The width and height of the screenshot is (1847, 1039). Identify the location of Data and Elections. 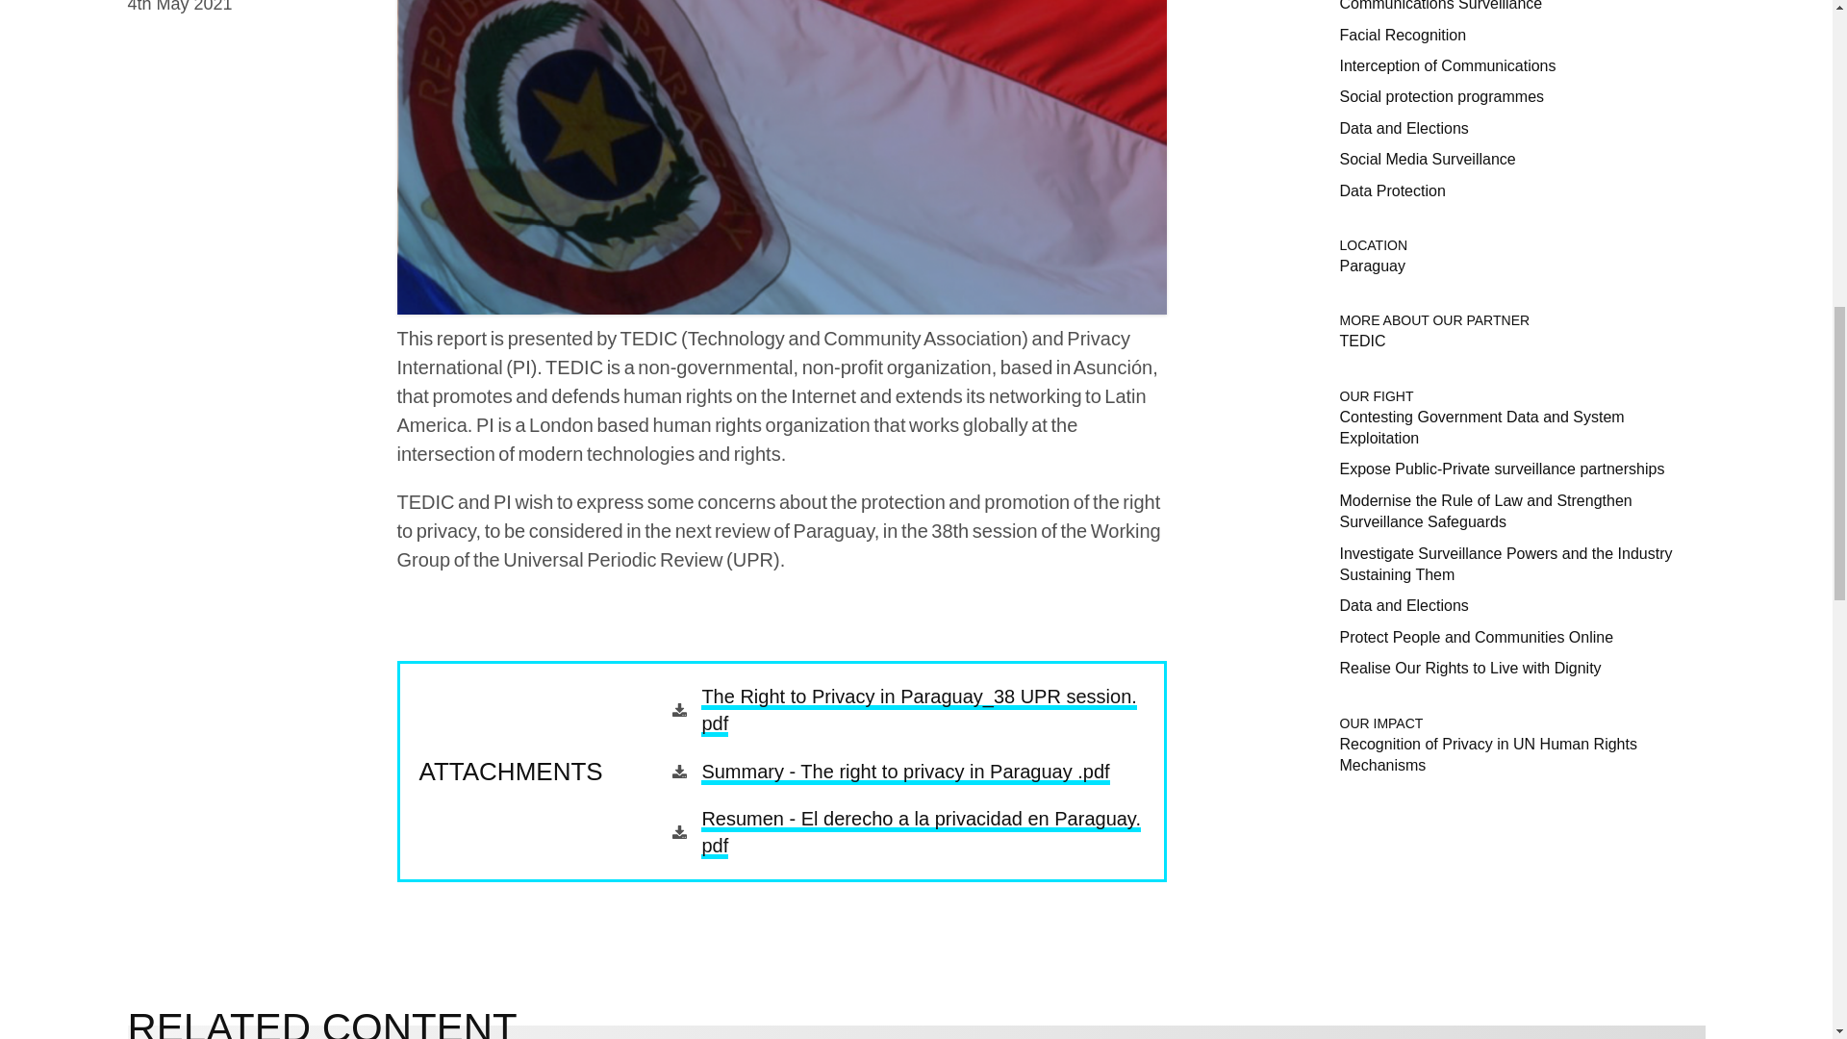
(1404, 127).